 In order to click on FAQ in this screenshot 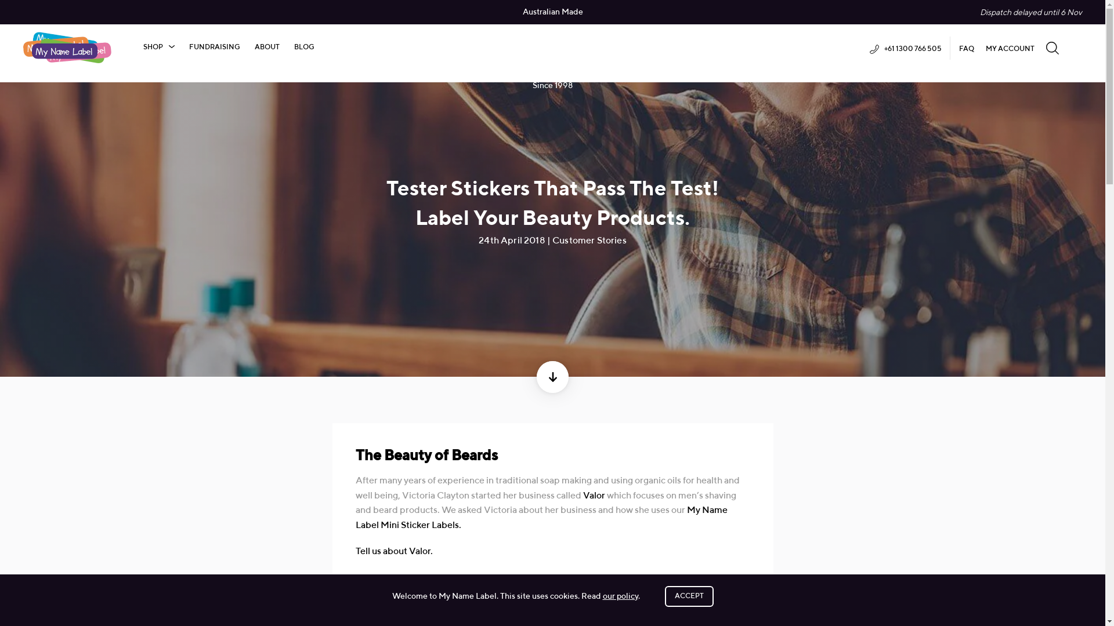, I will do `click(967, 49)`.